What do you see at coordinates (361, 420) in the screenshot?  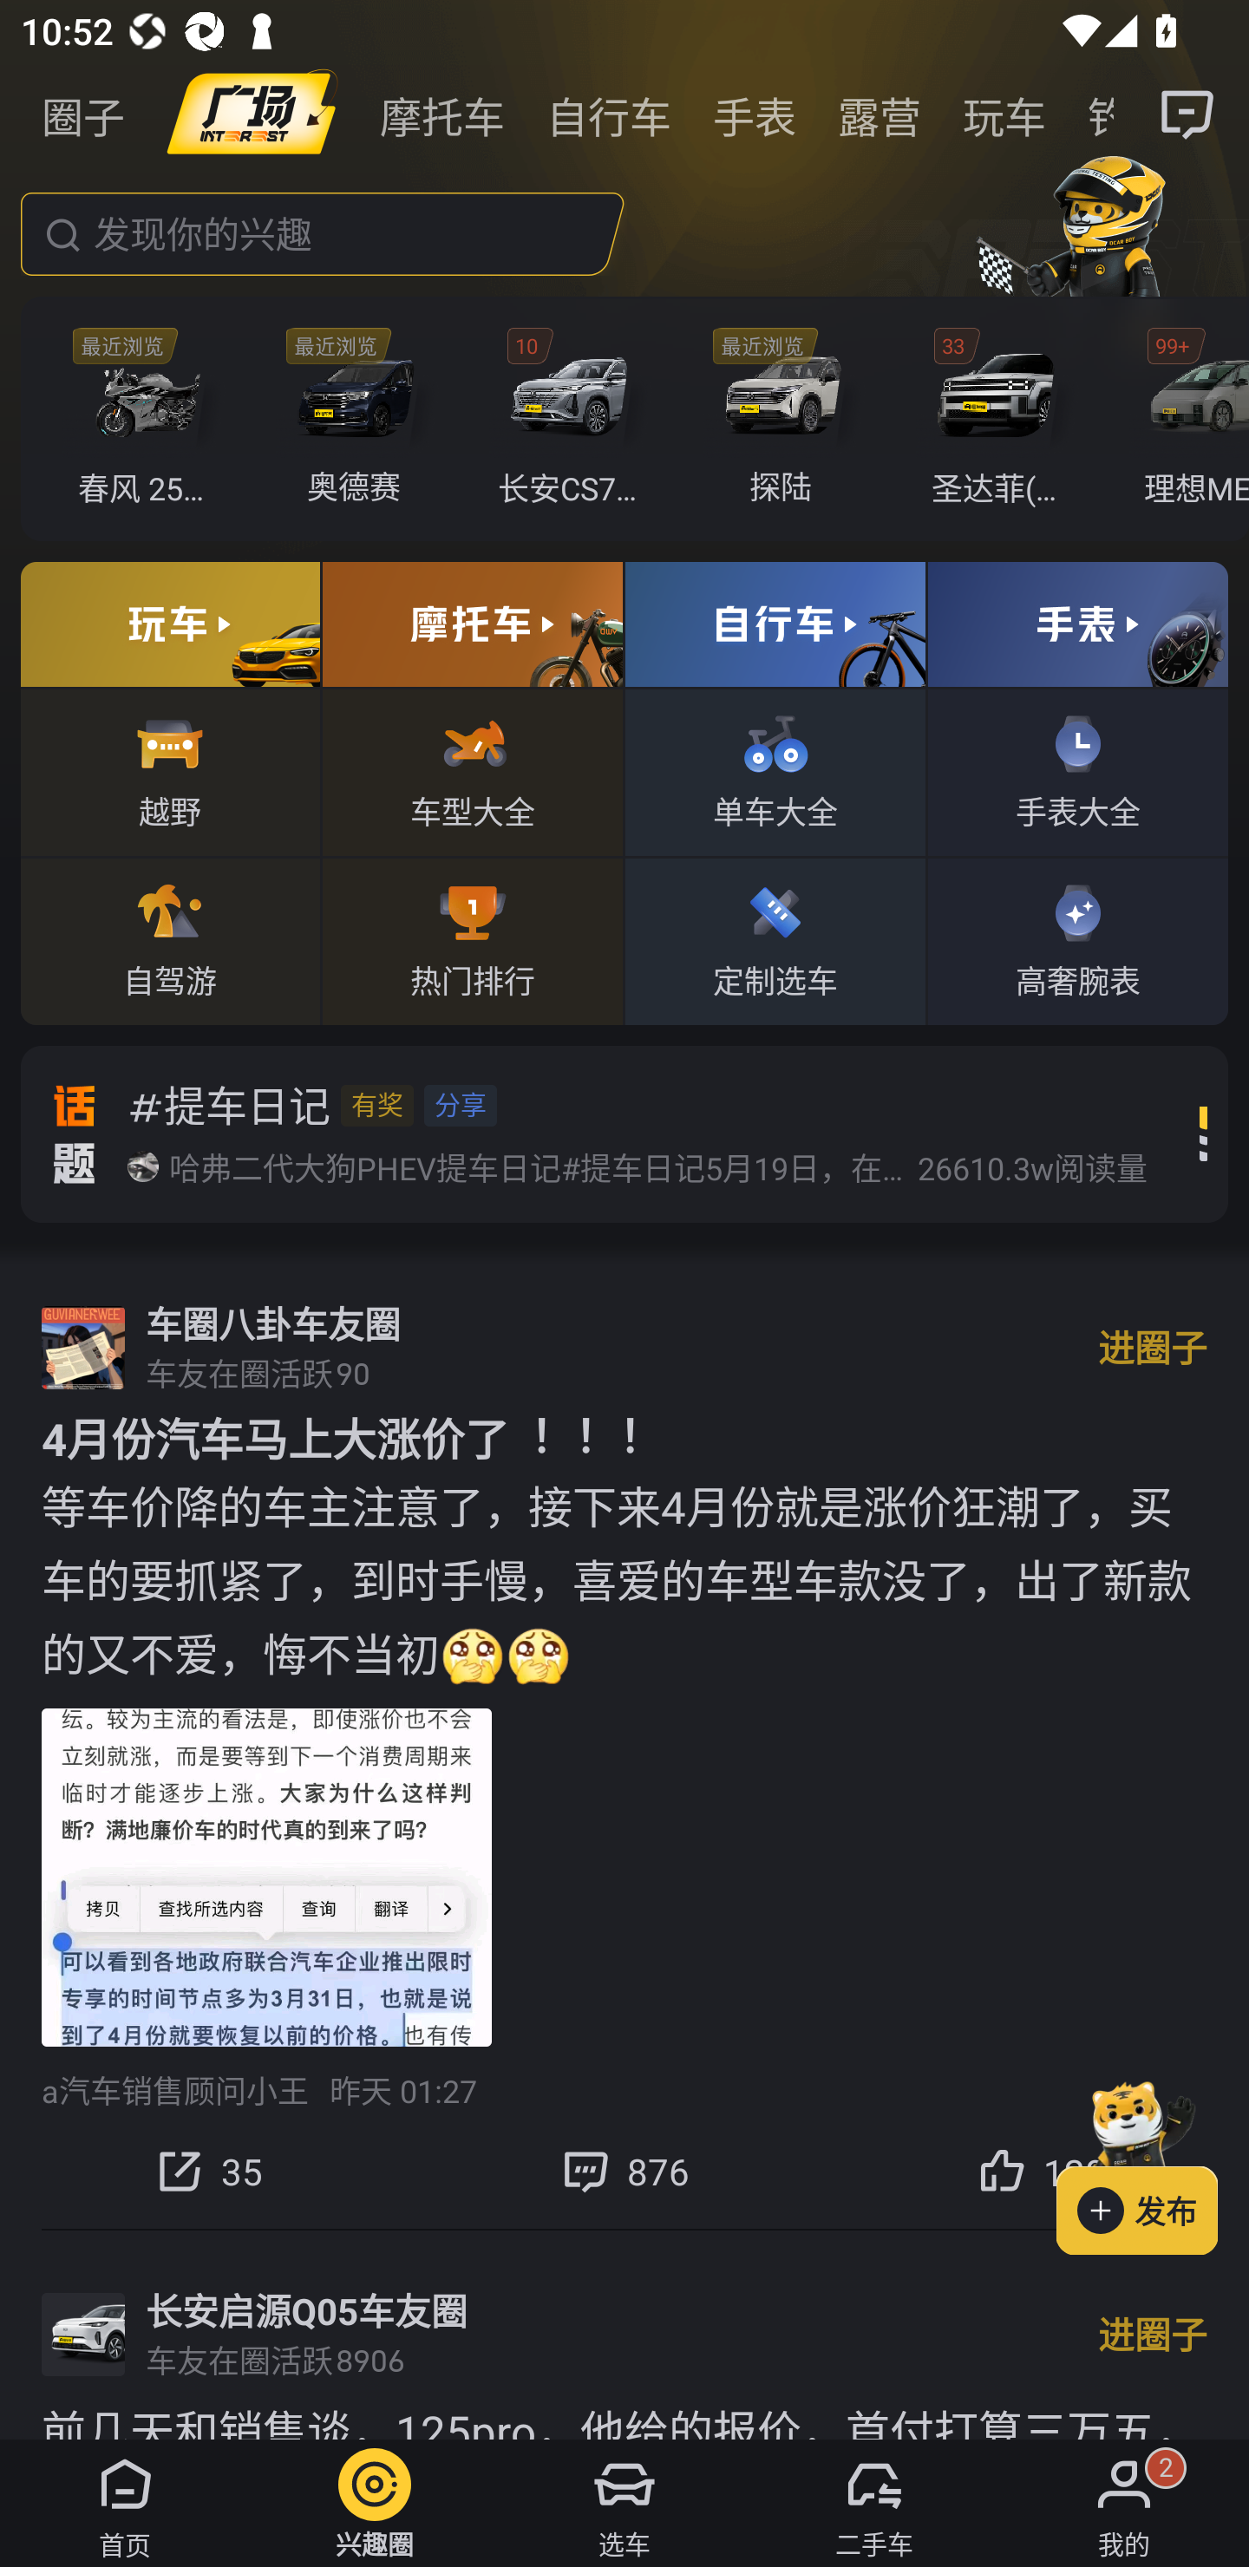 I see `奥德赛` at bounding box center [361, 420].